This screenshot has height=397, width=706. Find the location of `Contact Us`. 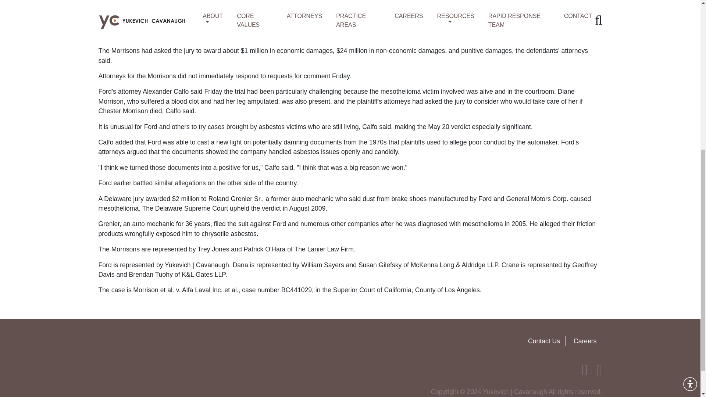

Contact Us is located at coordinates (544, 341).